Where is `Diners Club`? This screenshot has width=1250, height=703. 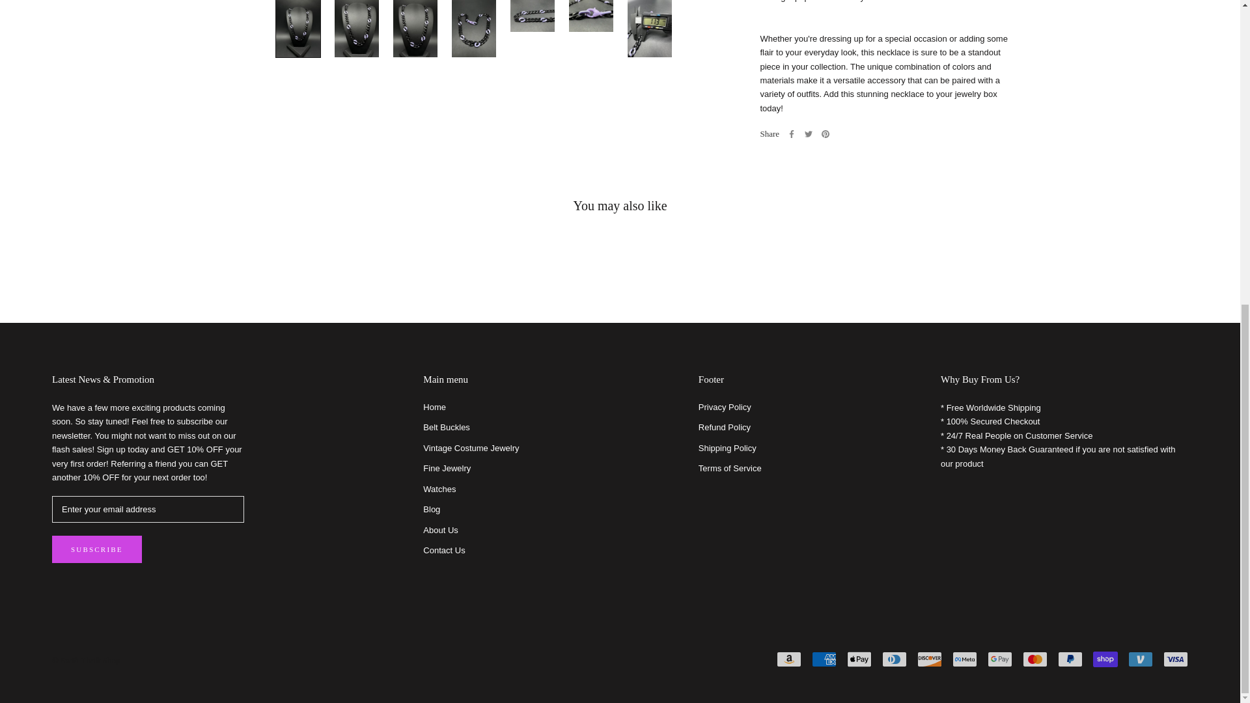 Diners Club is located at coordinates (895, 659).